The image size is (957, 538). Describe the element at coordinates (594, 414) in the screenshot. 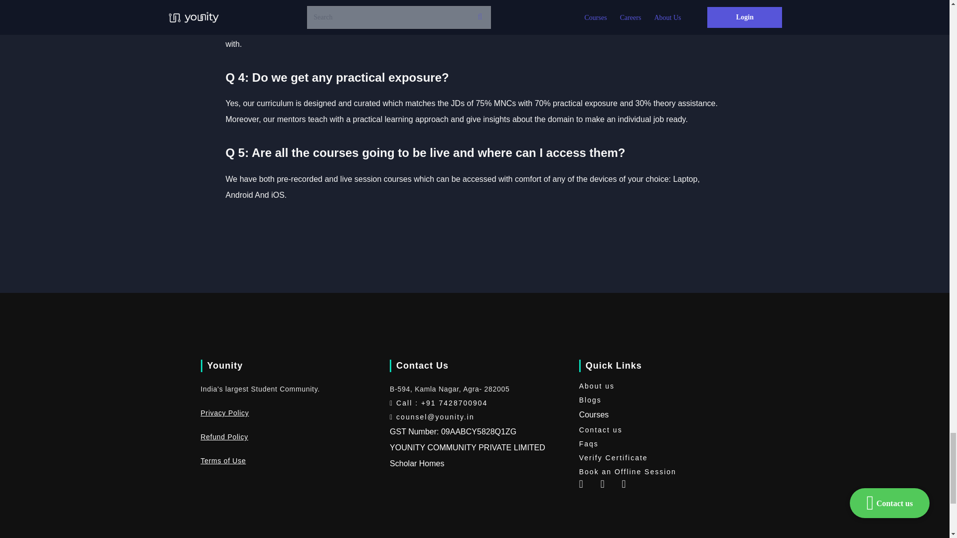

I see `Courses` at that location.